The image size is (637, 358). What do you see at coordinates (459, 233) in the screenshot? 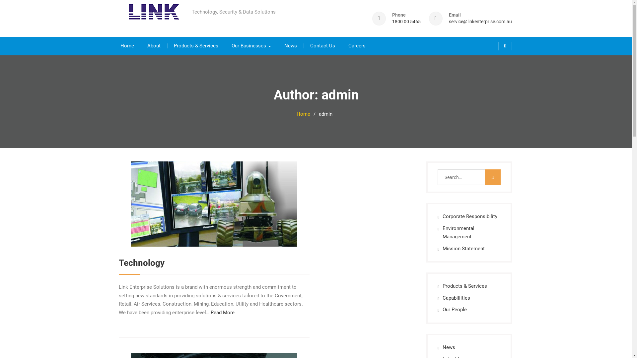
I see `Environmental Management` at bounding box center [459, 233].